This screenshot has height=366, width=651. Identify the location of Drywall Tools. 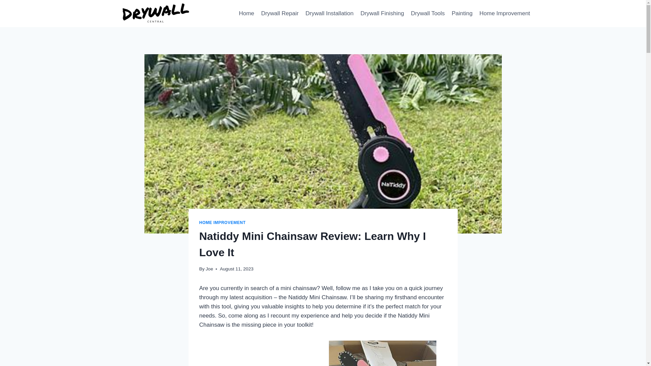
(428, 14).